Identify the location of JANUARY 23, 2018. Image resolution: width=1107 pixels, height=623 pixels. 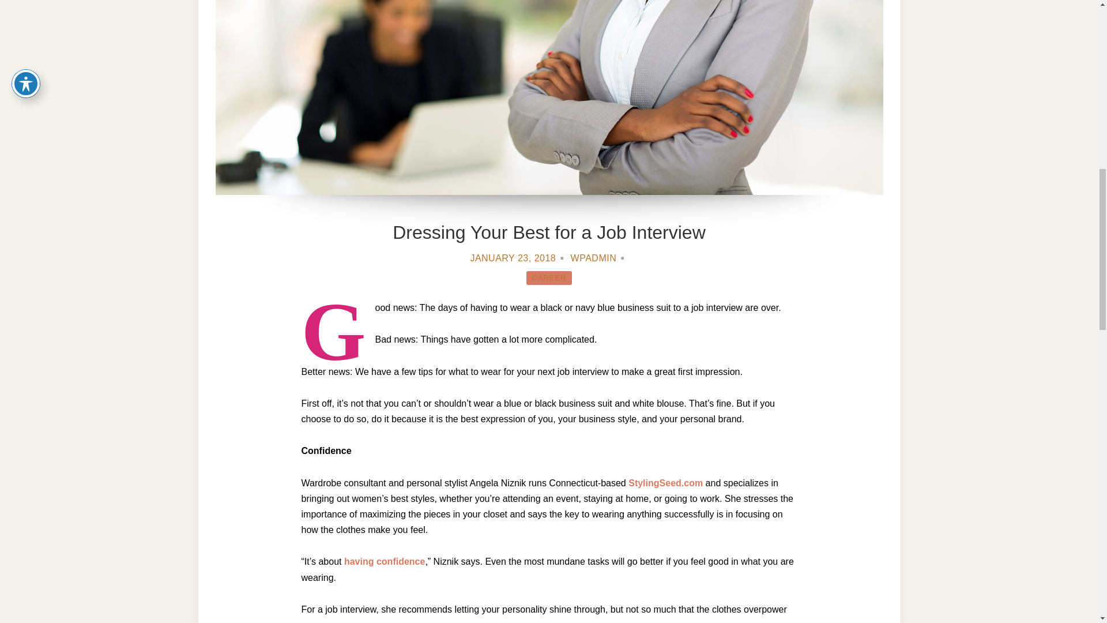
(512, 257).